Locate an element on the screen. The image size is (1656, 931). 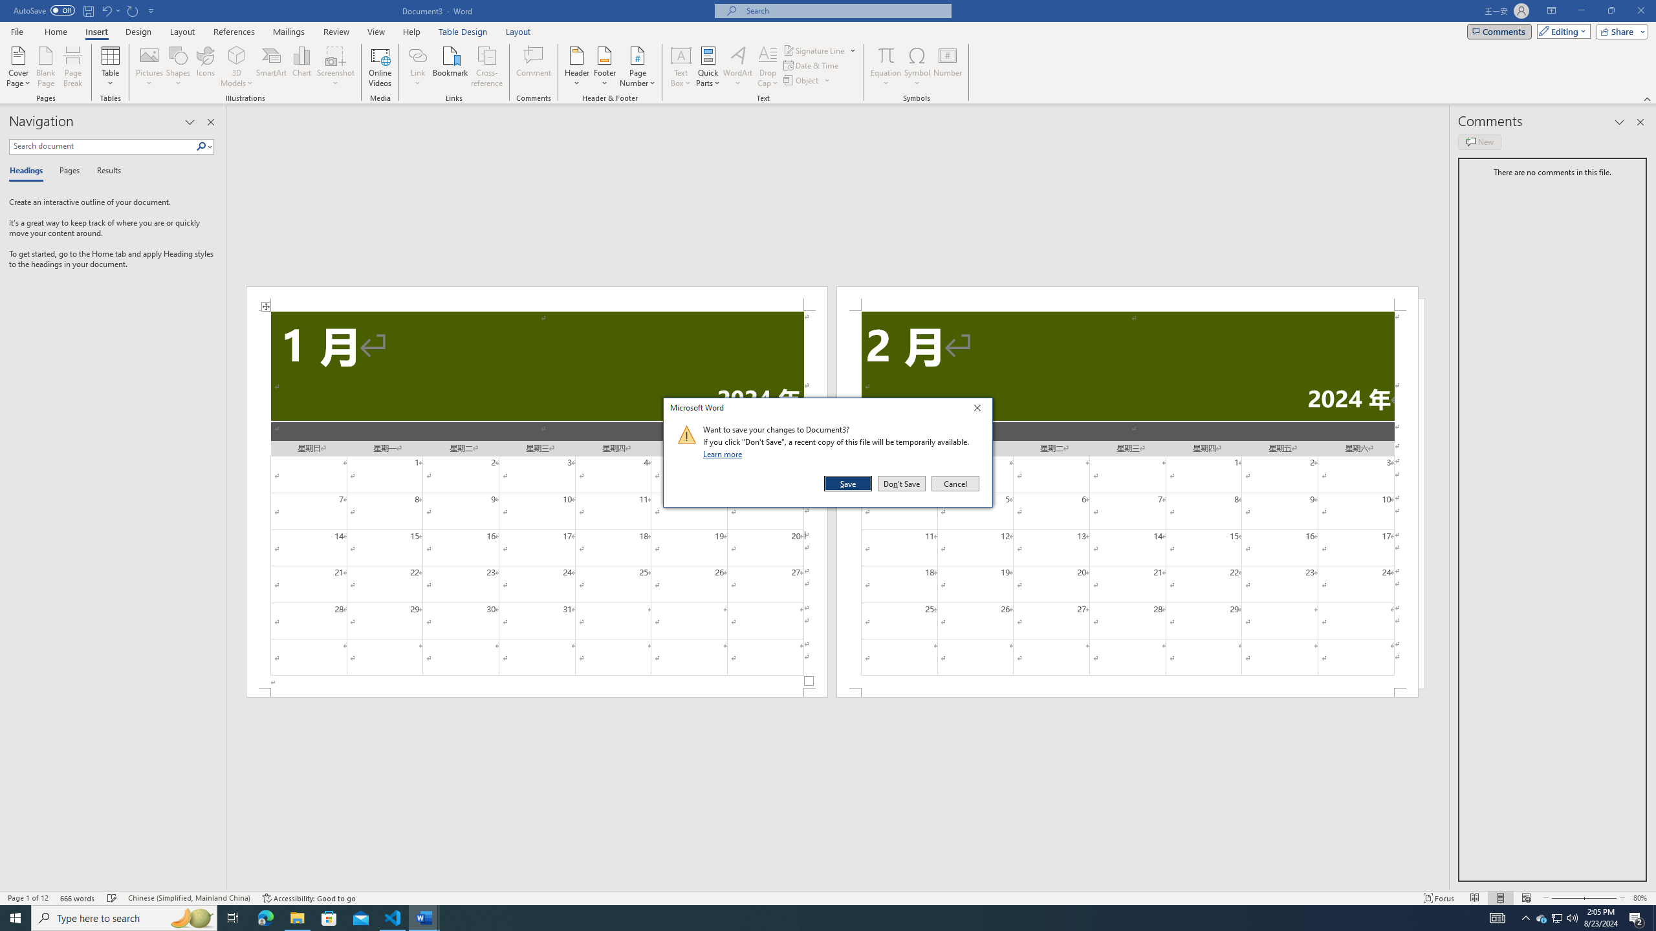
Spelling and Grammar Check Checking is located at coordinates (113, 898).